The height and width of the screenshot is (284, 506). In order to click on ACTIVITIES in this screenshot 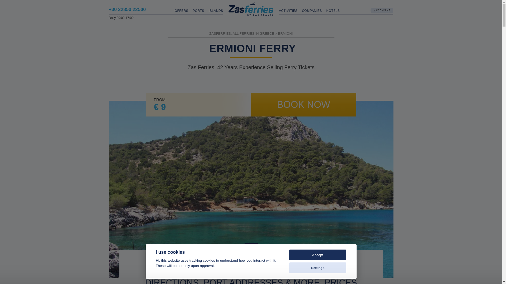, I will do `click(290, 11)`.